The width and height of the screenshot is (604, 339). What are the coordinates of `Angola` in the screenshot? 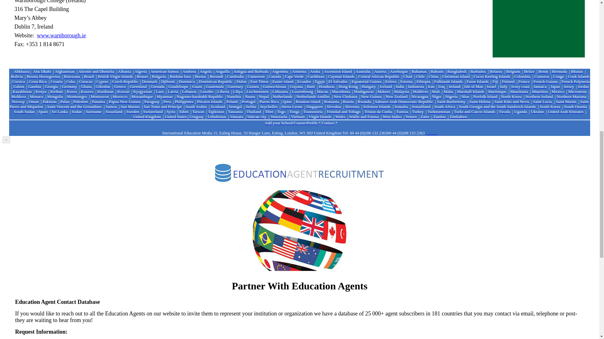 It's located at (206, 71).